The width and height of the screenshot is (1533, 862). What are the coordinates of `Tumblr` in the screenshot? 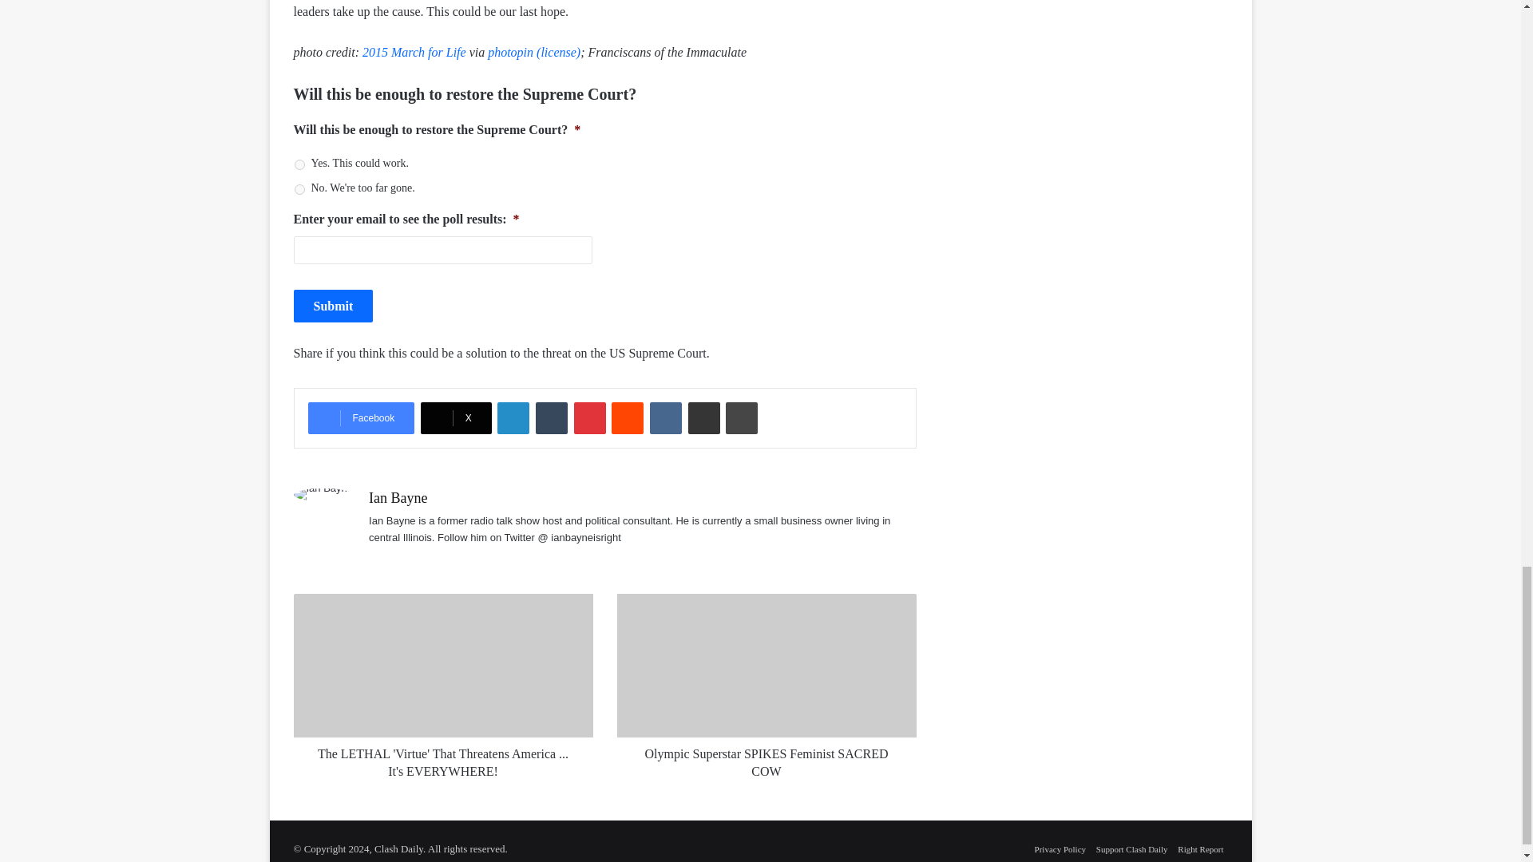 It's located at (551, 418).